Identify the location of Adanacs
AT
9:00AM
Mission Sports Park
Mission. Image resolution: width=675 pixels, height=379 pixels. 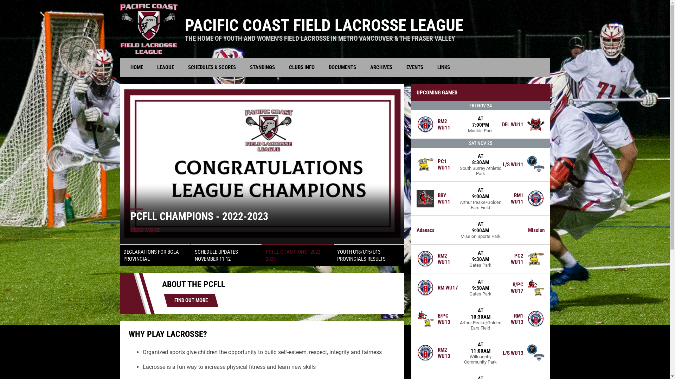
(481, 230).